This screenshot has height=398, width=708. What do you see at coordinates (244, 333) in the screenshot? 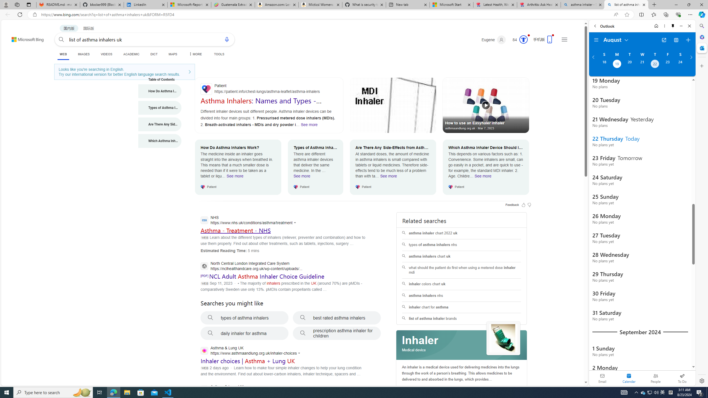
I see `daily inhaler for asthma` at bounding box center [244, 333].